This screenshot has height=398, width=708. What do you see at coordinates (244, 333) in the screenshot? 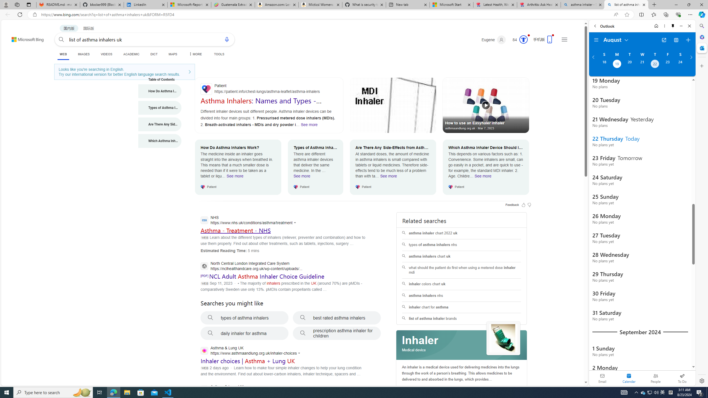
I see `daily inhaler for asthma` at bounding box center [244, 333].